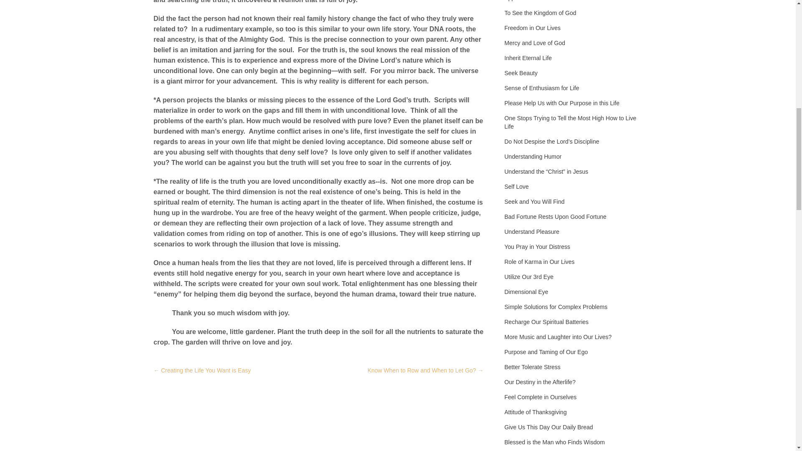 This screenshot has width=802, height=451. What do you see at coordinates (541, 13) in the screenshot?
I see `To See the Kingdom of God` at bounding box center [541, 13].